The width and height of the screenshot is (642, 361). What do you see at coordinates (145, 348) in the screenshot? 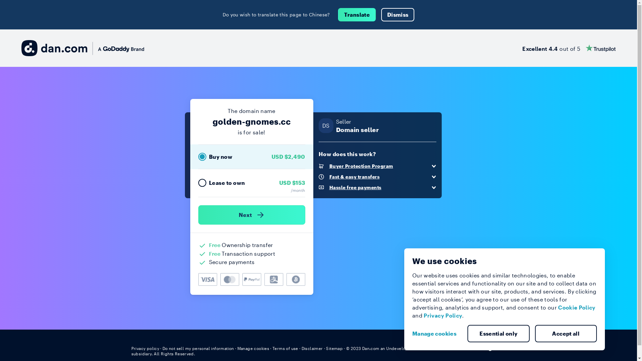
I see `Privacy policy` at bounding box center [145, 348].